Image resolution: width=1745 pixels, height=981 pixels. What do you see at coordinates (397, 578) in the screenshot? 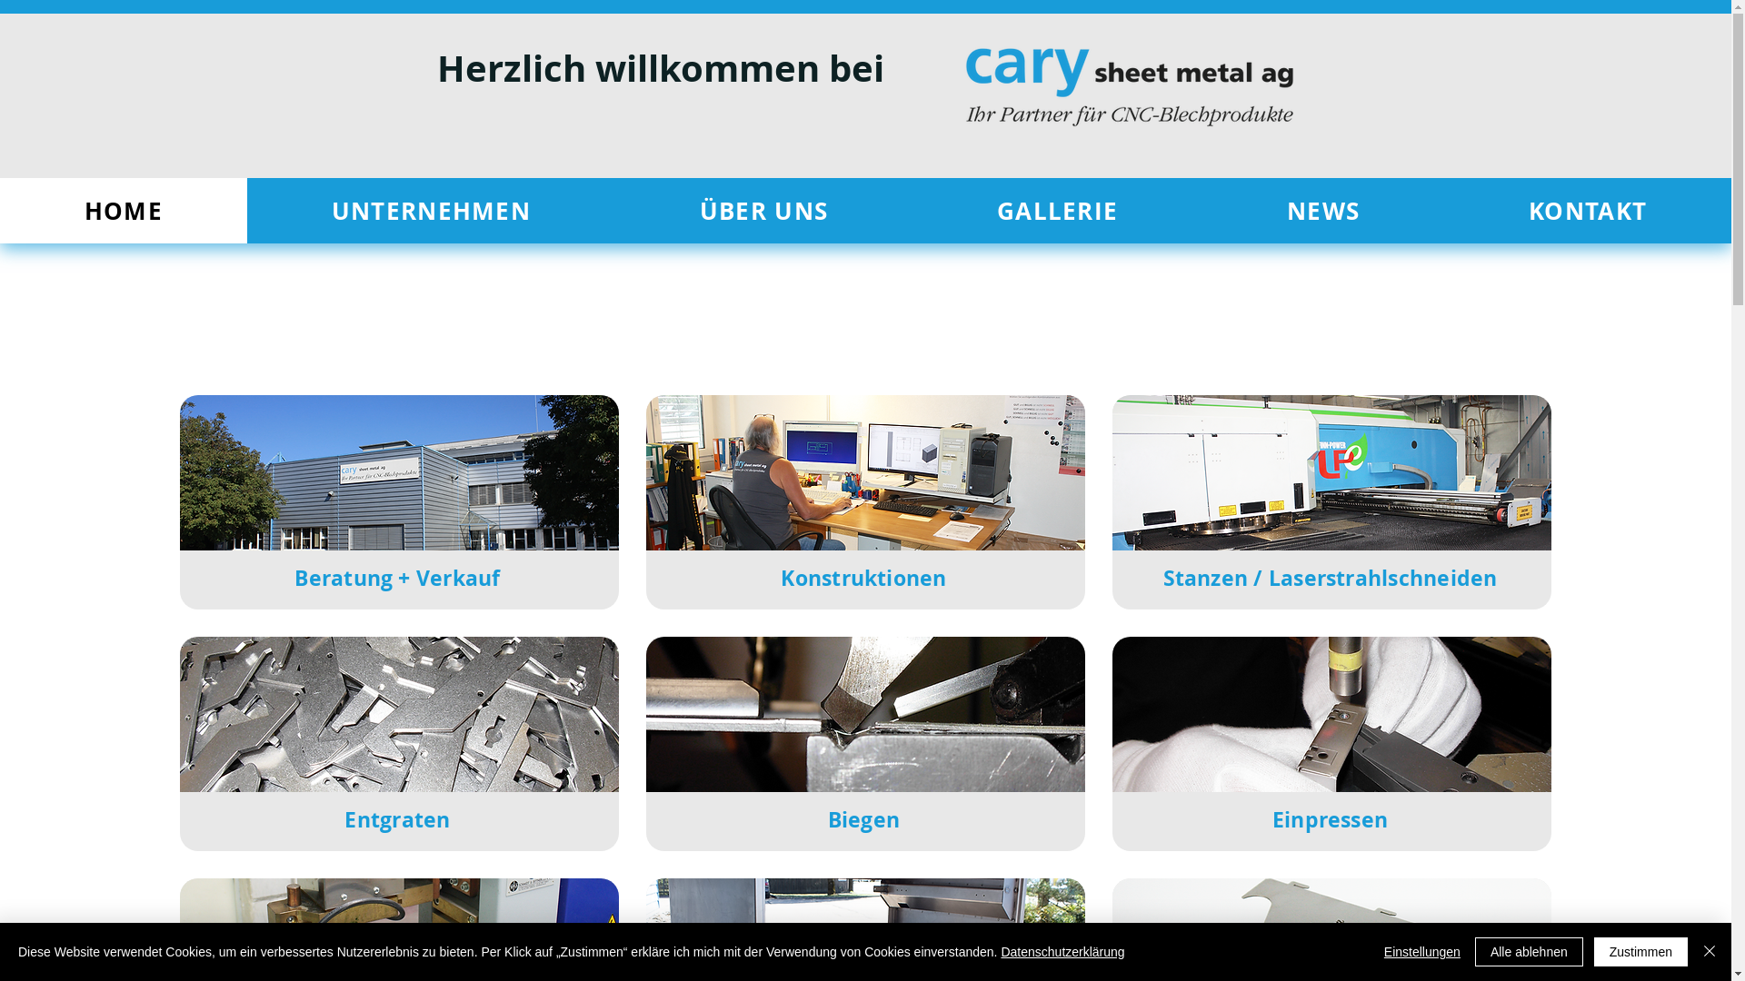
I see `Beratung + Verkauf` at bounding box center [397, 578].